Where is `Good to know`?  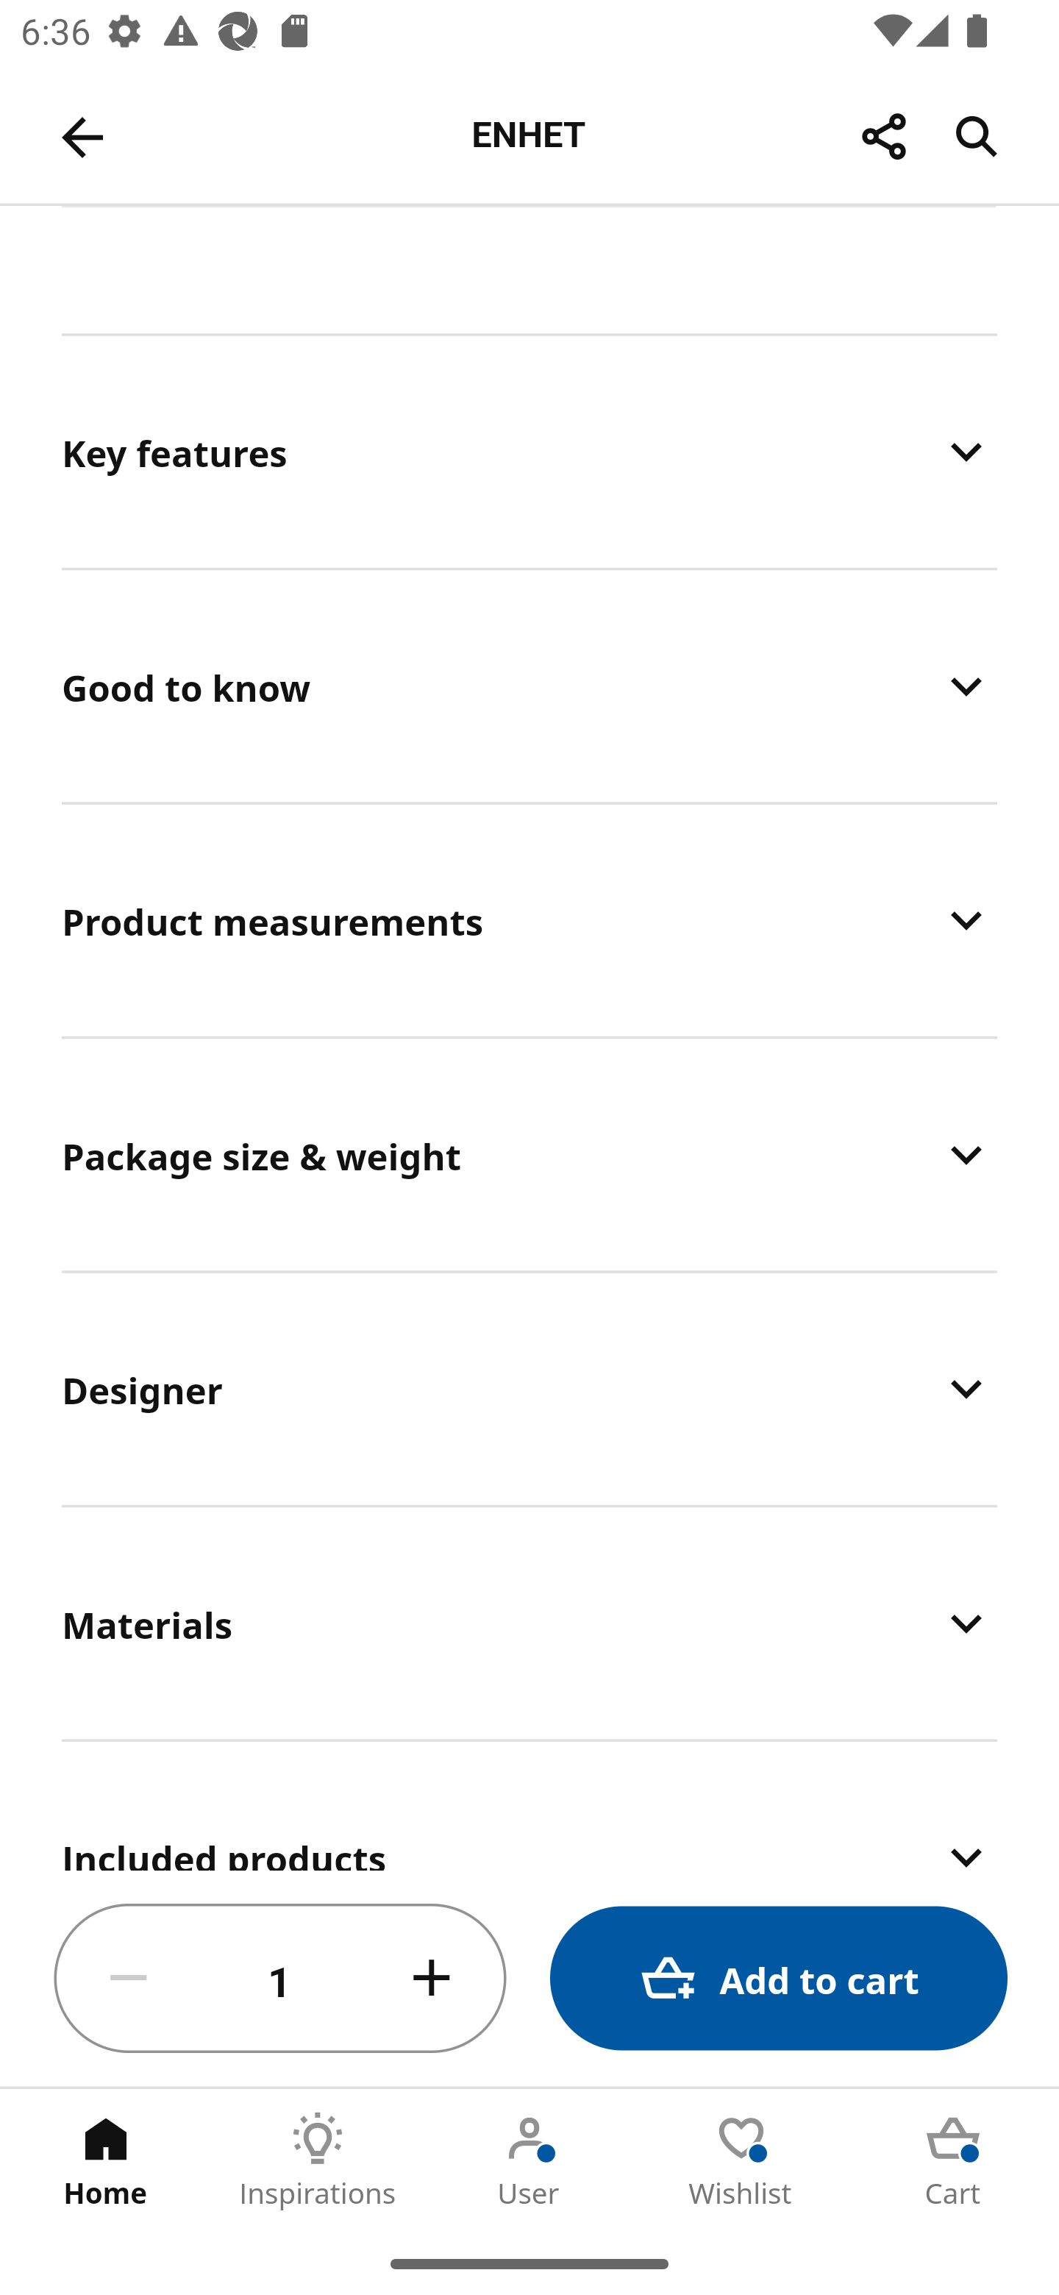
Good to know is located at coordinates (529, 686).